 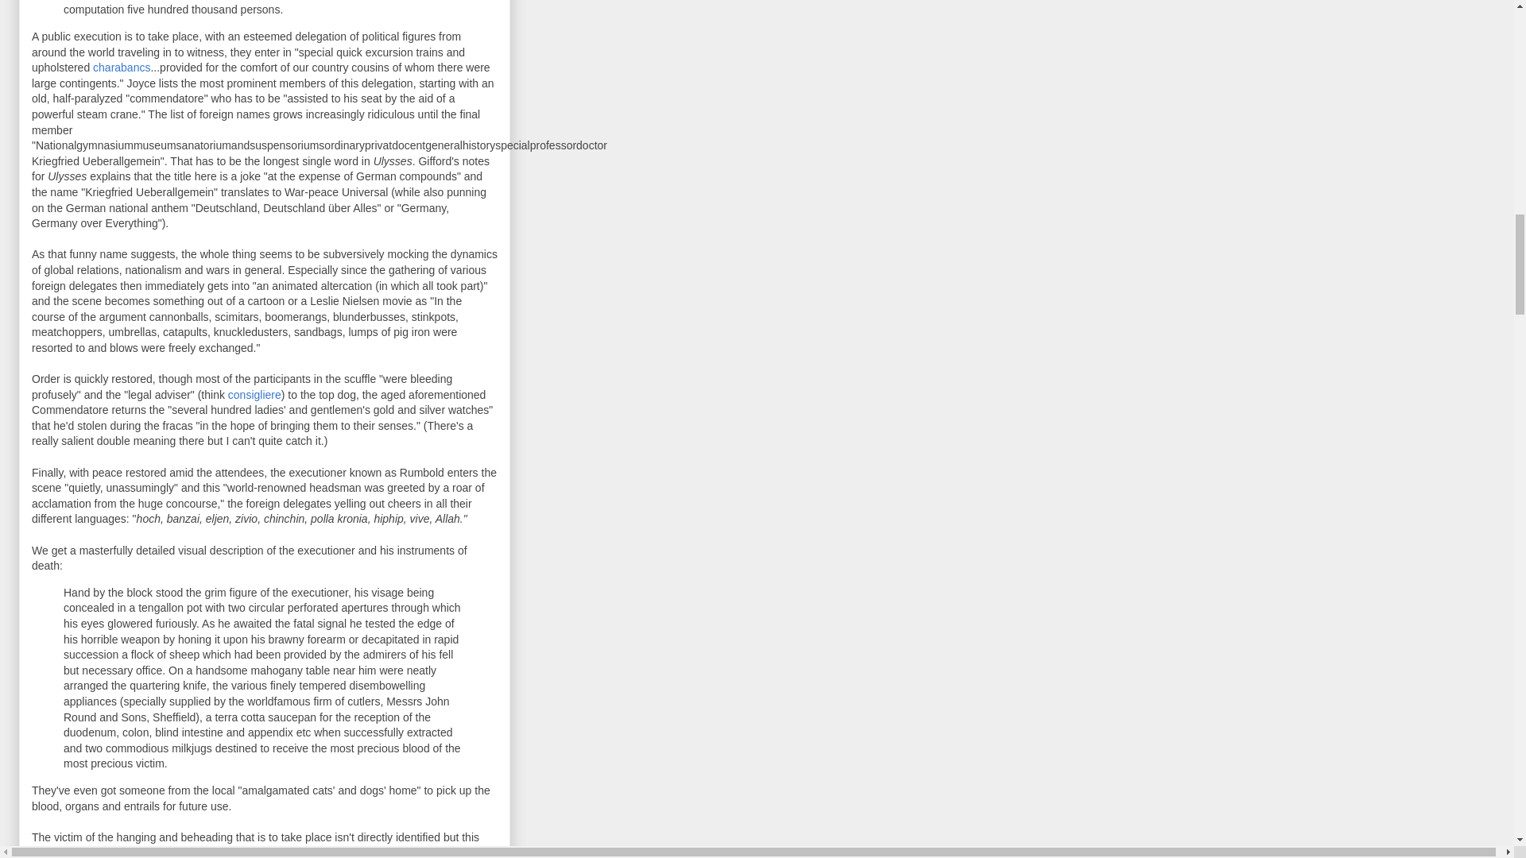 What do you see at coordinates (121, 67) in the screenshot?
I see `charabancs` at bounding box center [121, 67].